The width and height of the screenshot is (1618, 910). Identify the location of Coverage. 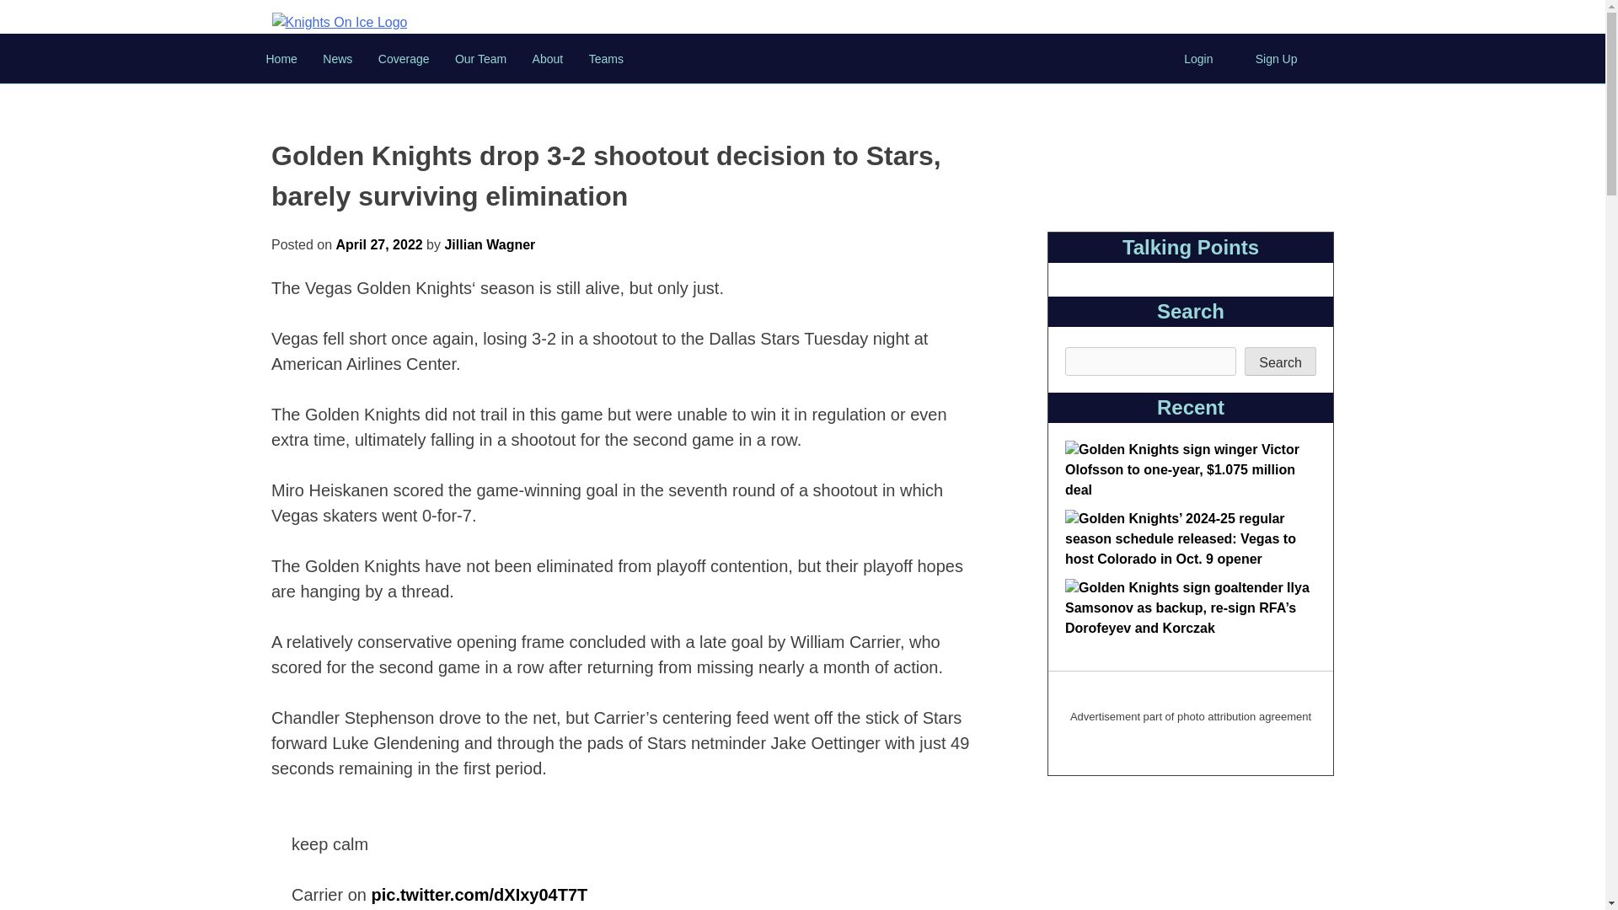
(403, 58).